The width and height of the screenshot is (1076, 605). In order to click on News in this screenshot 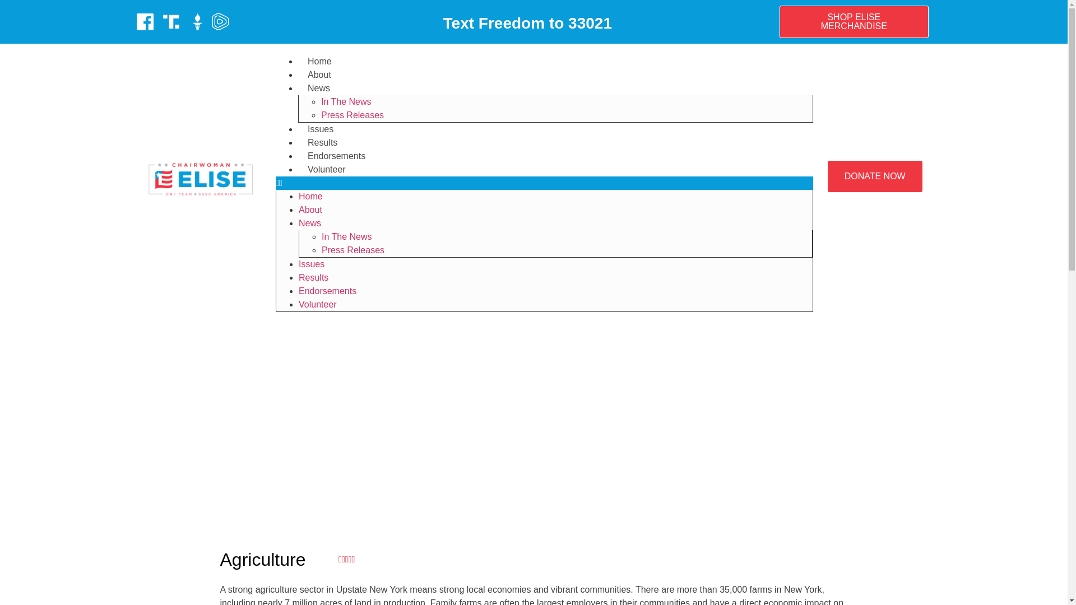, I will do `click(309, 223)`.